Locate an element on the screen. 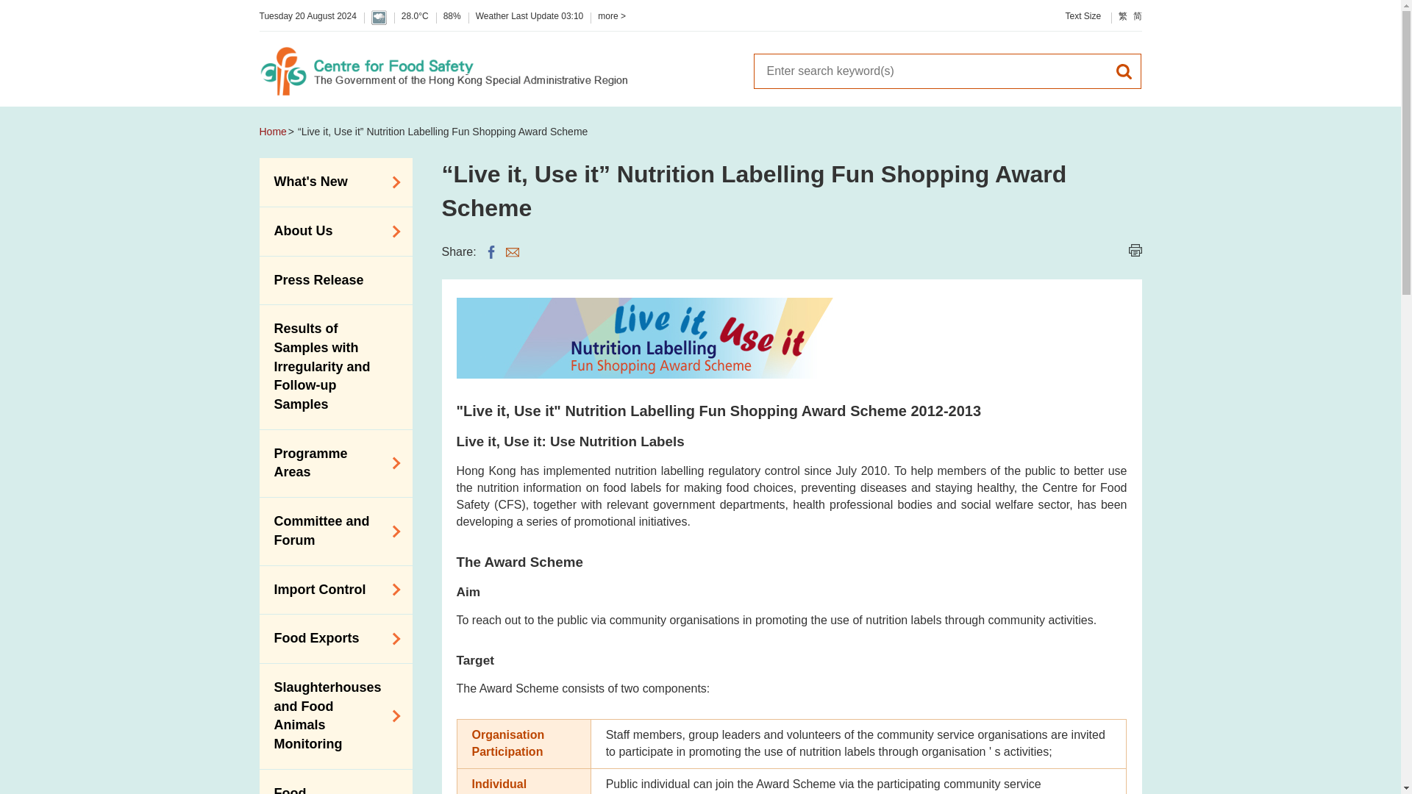 This screenshot has height=794, width=1412. More Weather Information is located at coordinates (611, 16).